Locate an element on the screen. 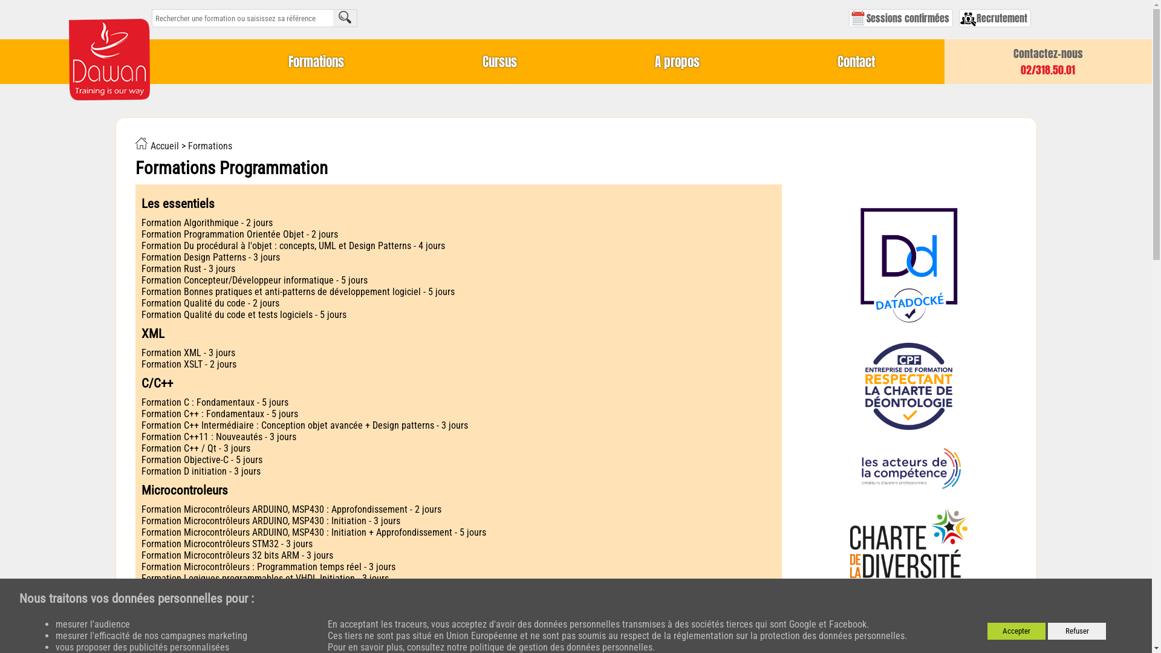  XML is located at coordinates (458, 334).